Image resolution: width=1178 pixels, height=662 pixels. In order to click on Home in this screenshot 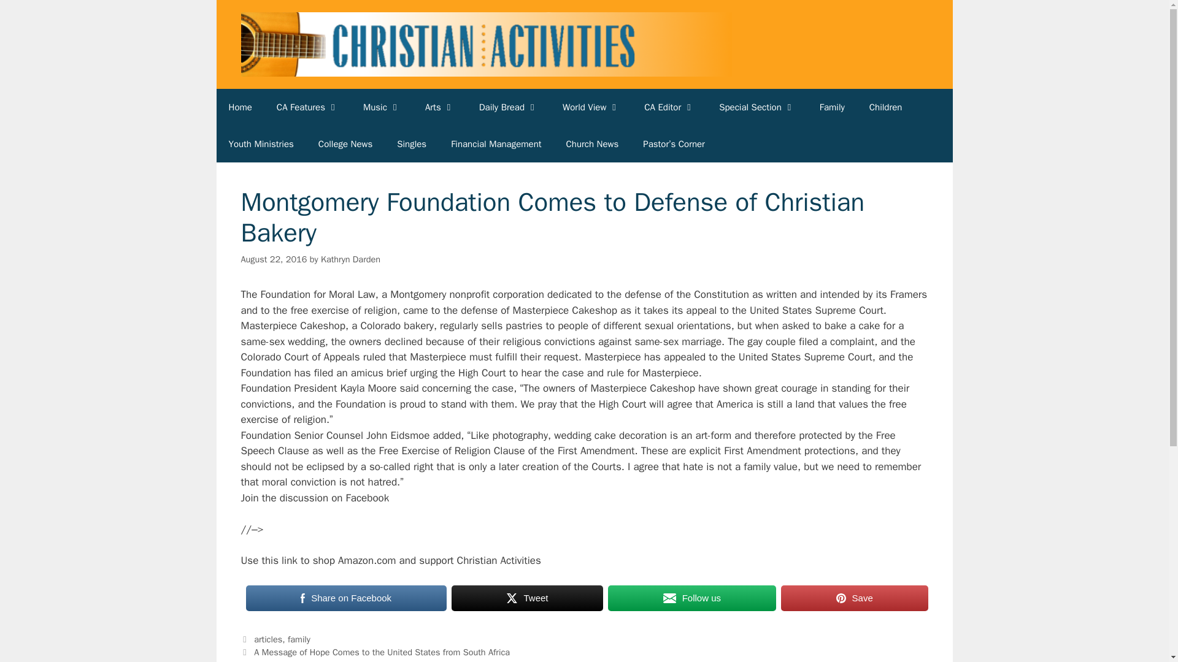, I will do `click(239, 107)`.